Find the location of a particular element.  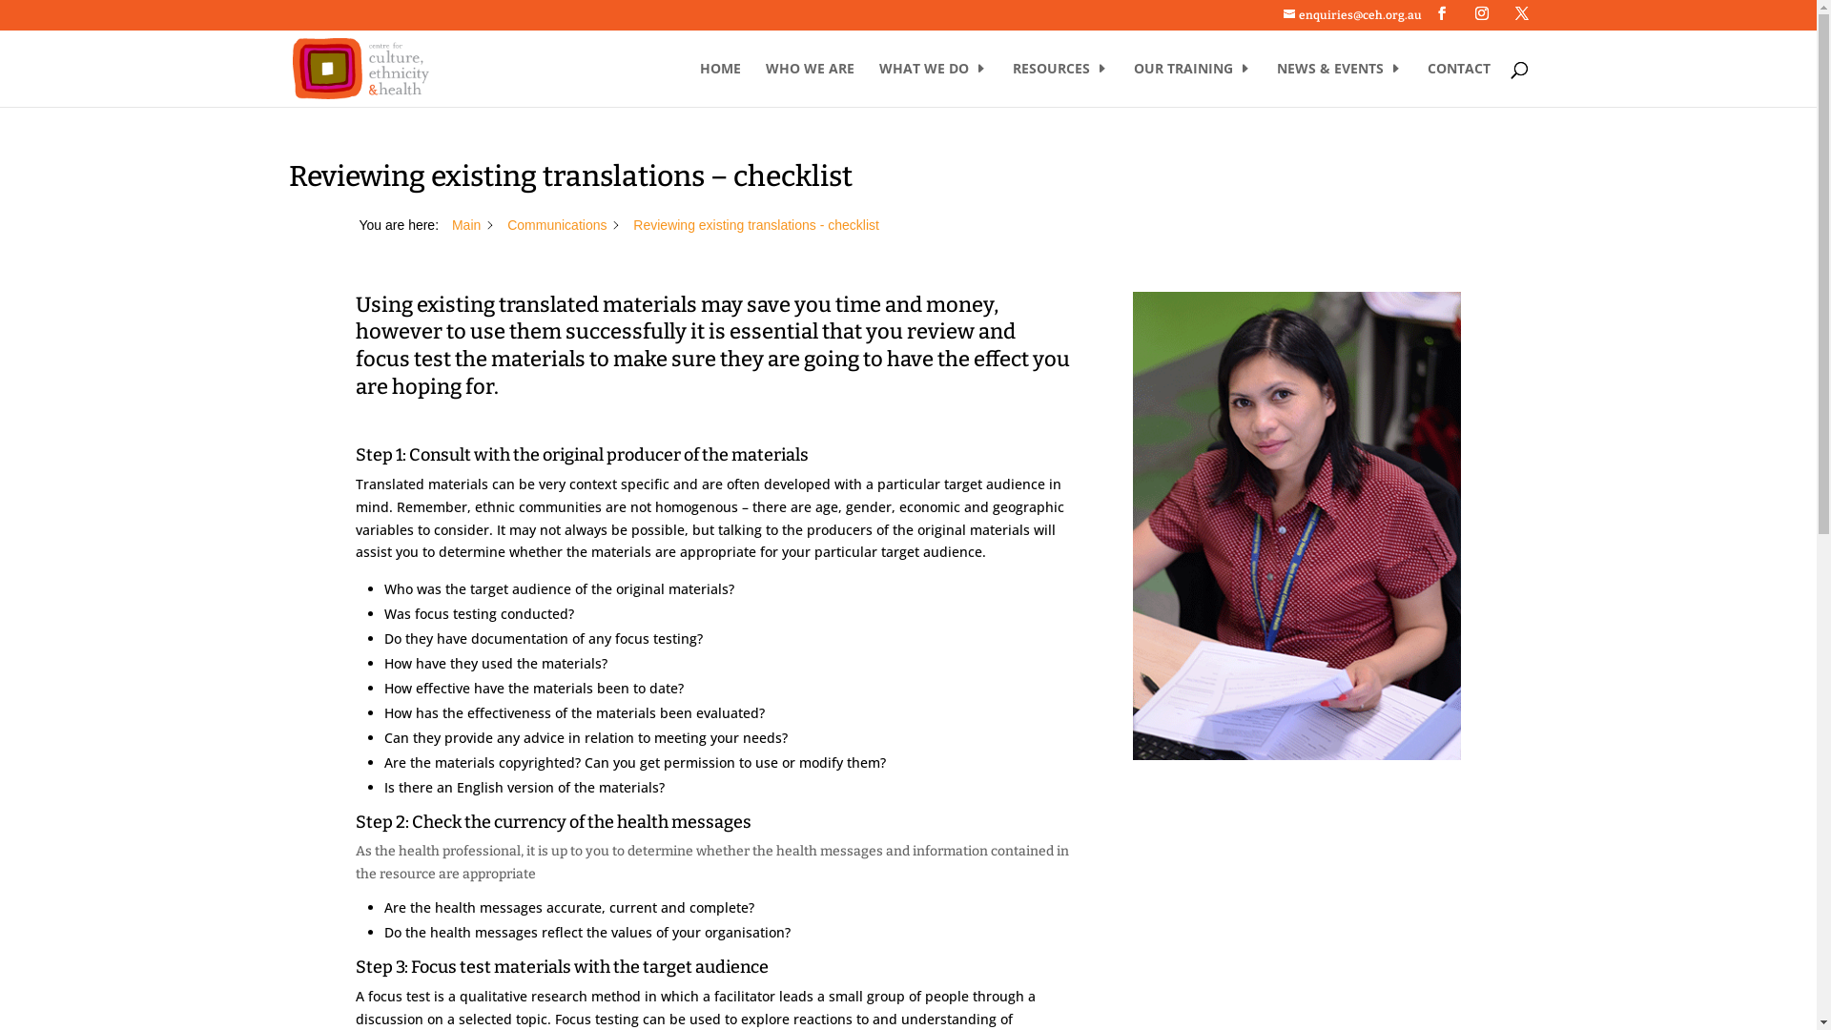

Communications is located at coordinates (557, 225).